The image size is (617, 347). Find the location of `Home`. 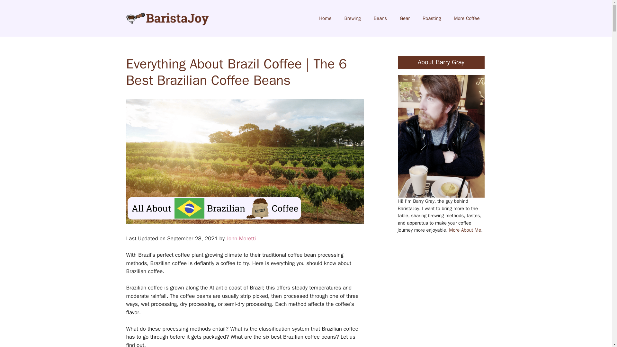

Home is located at coordinates (325, 18).